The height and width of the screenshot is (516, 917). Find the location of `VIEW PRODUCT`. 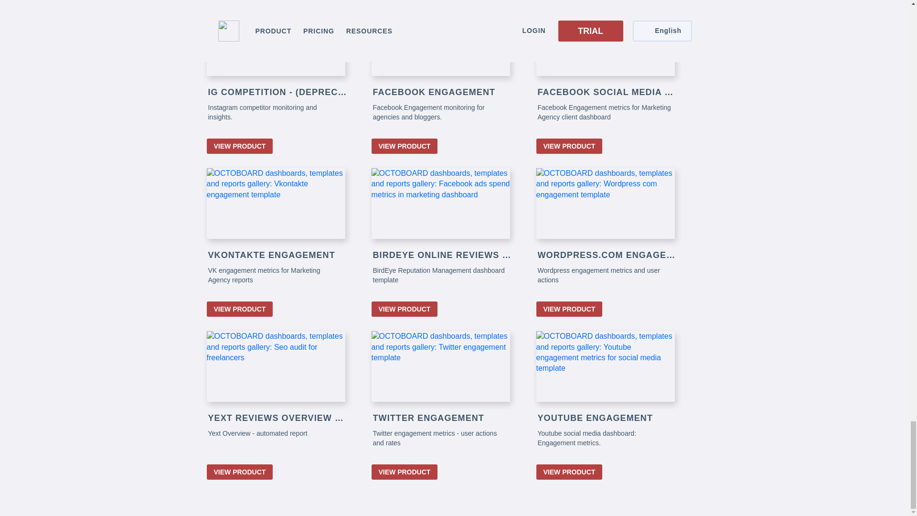

VIEW PRODUCT is located at coordinates (239, 309).